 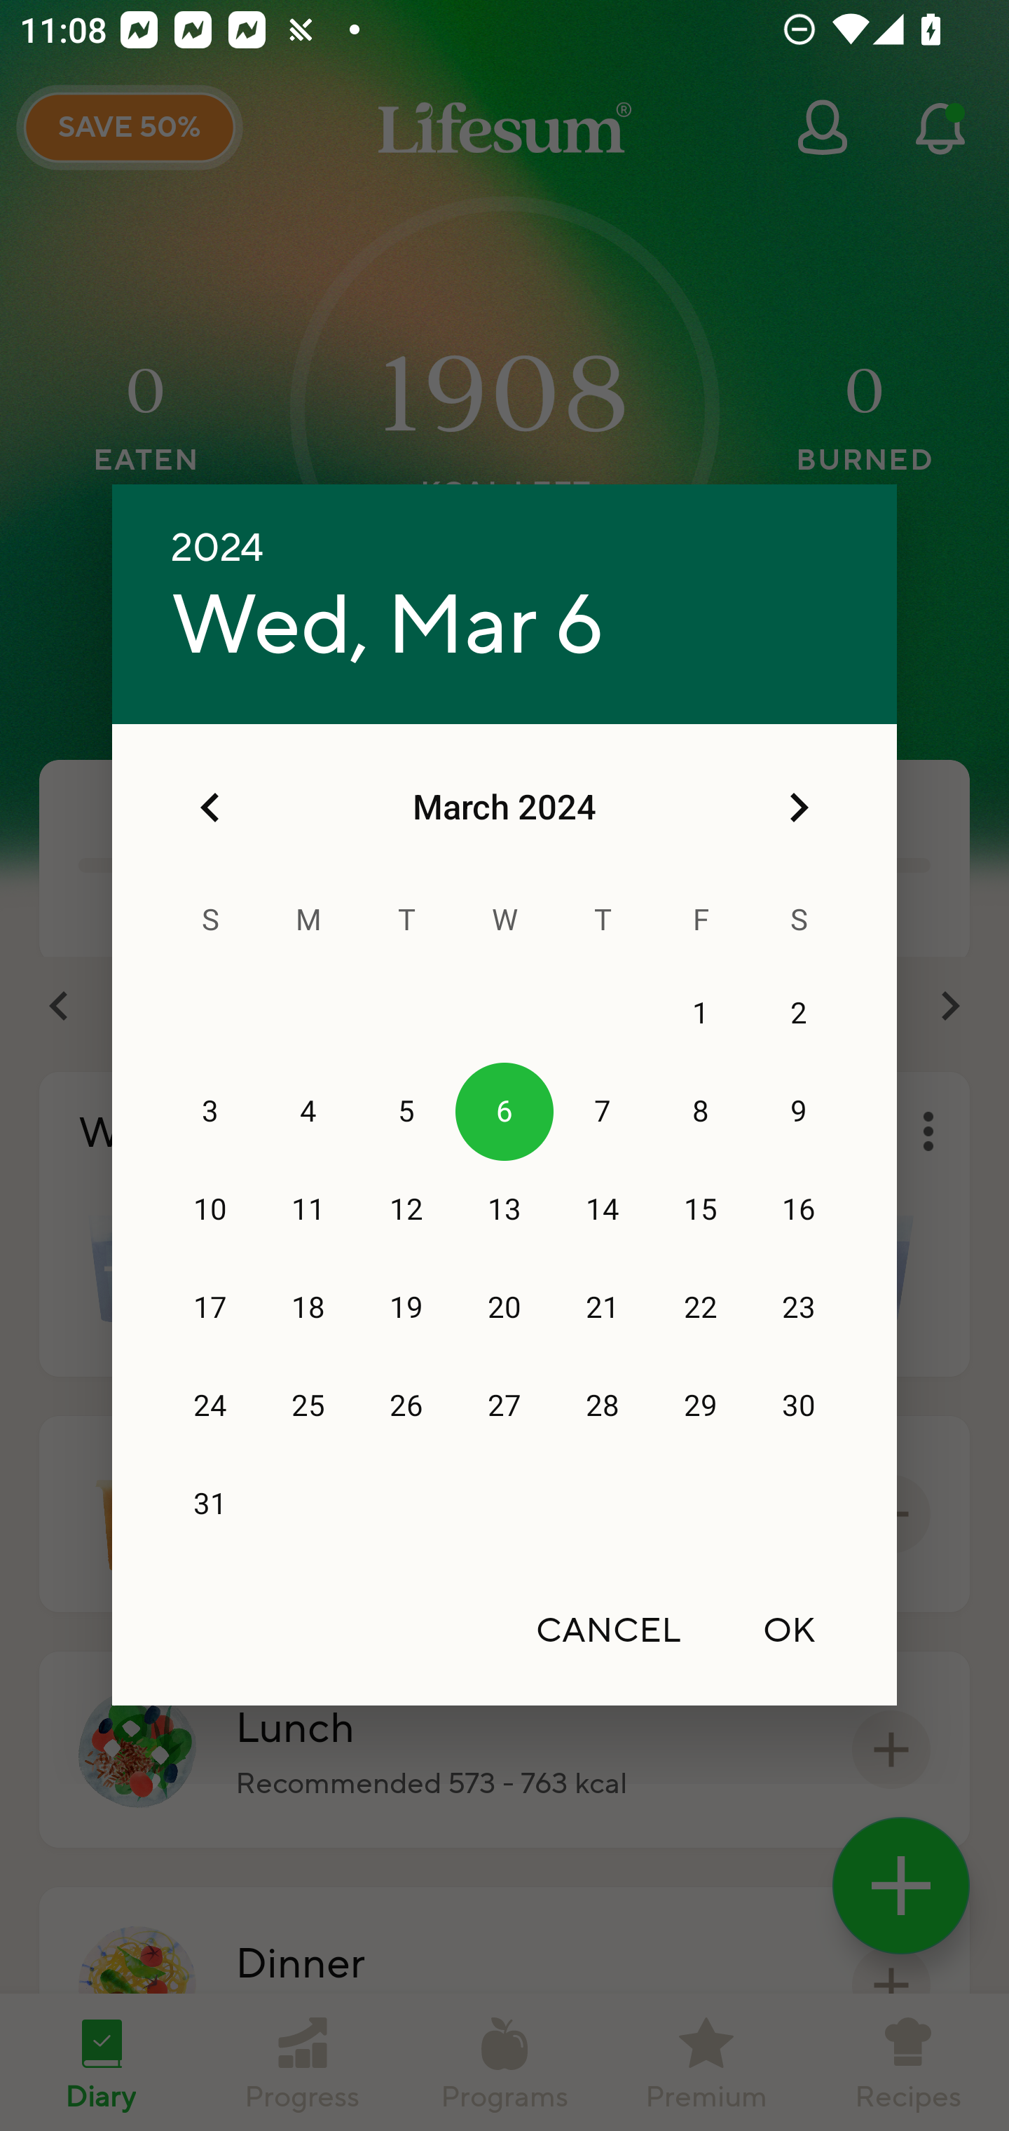 I want to click on 3 03 March 2024, so click(x=210, y=1112).